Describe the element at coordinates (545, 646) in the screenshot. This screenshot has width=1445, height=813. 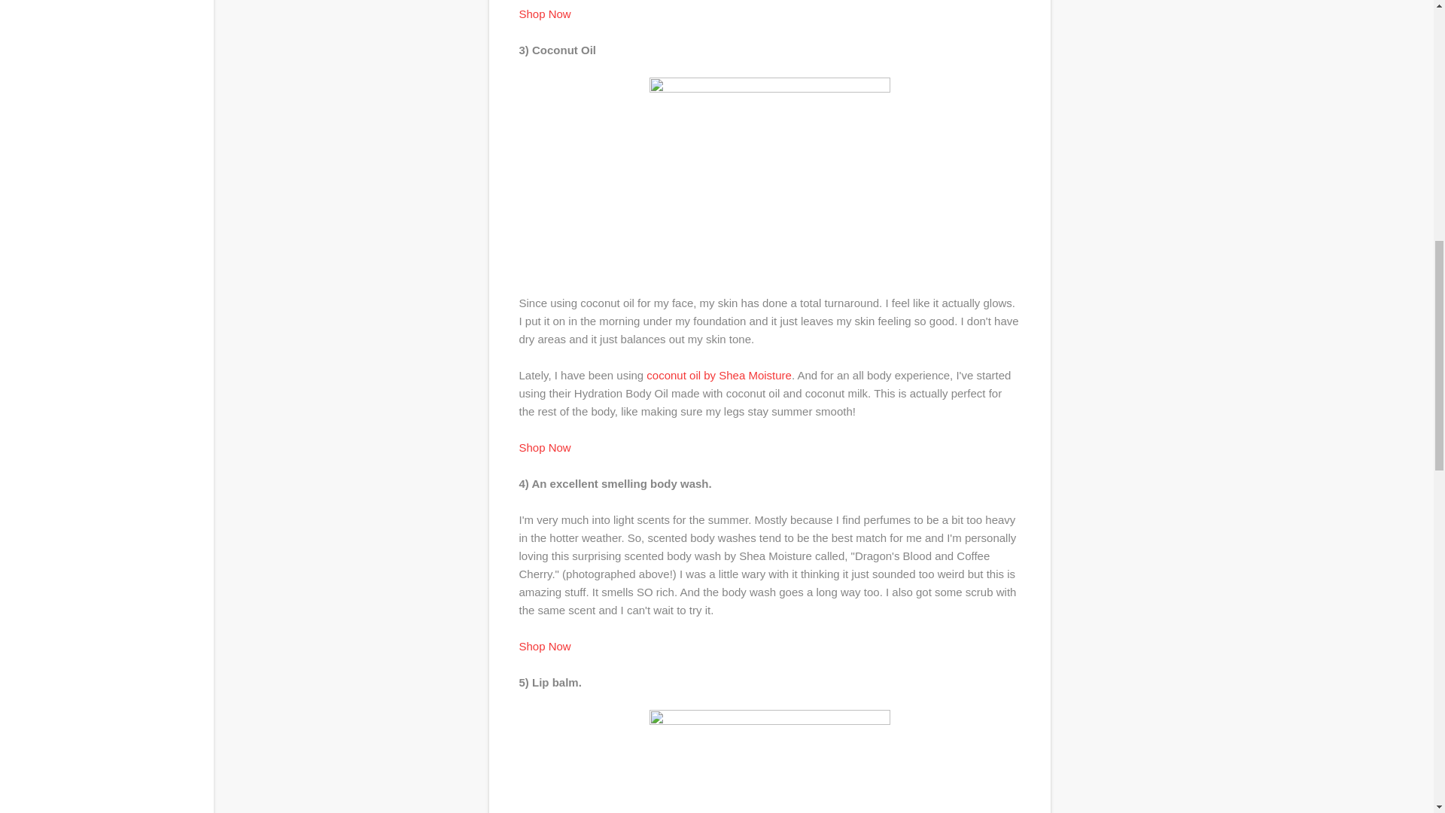
I see `Shop Now` at that location.